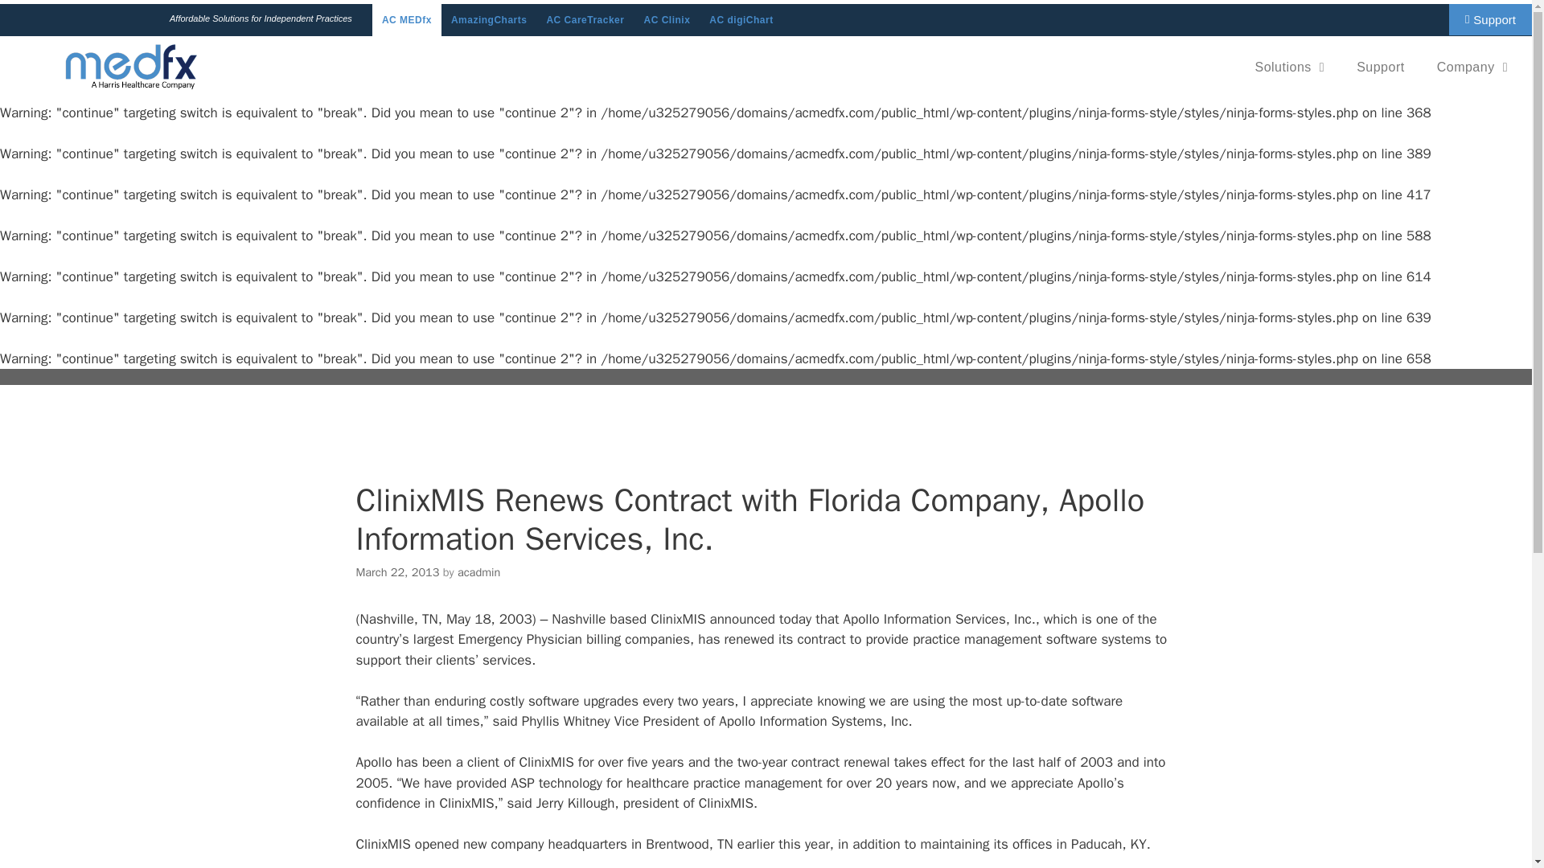 The height and width of the screenshot is (868, 1544). What do you see at coordinates (1472, 68) in the screenshot?
I see `Company` at bounding box center [1472, 68].